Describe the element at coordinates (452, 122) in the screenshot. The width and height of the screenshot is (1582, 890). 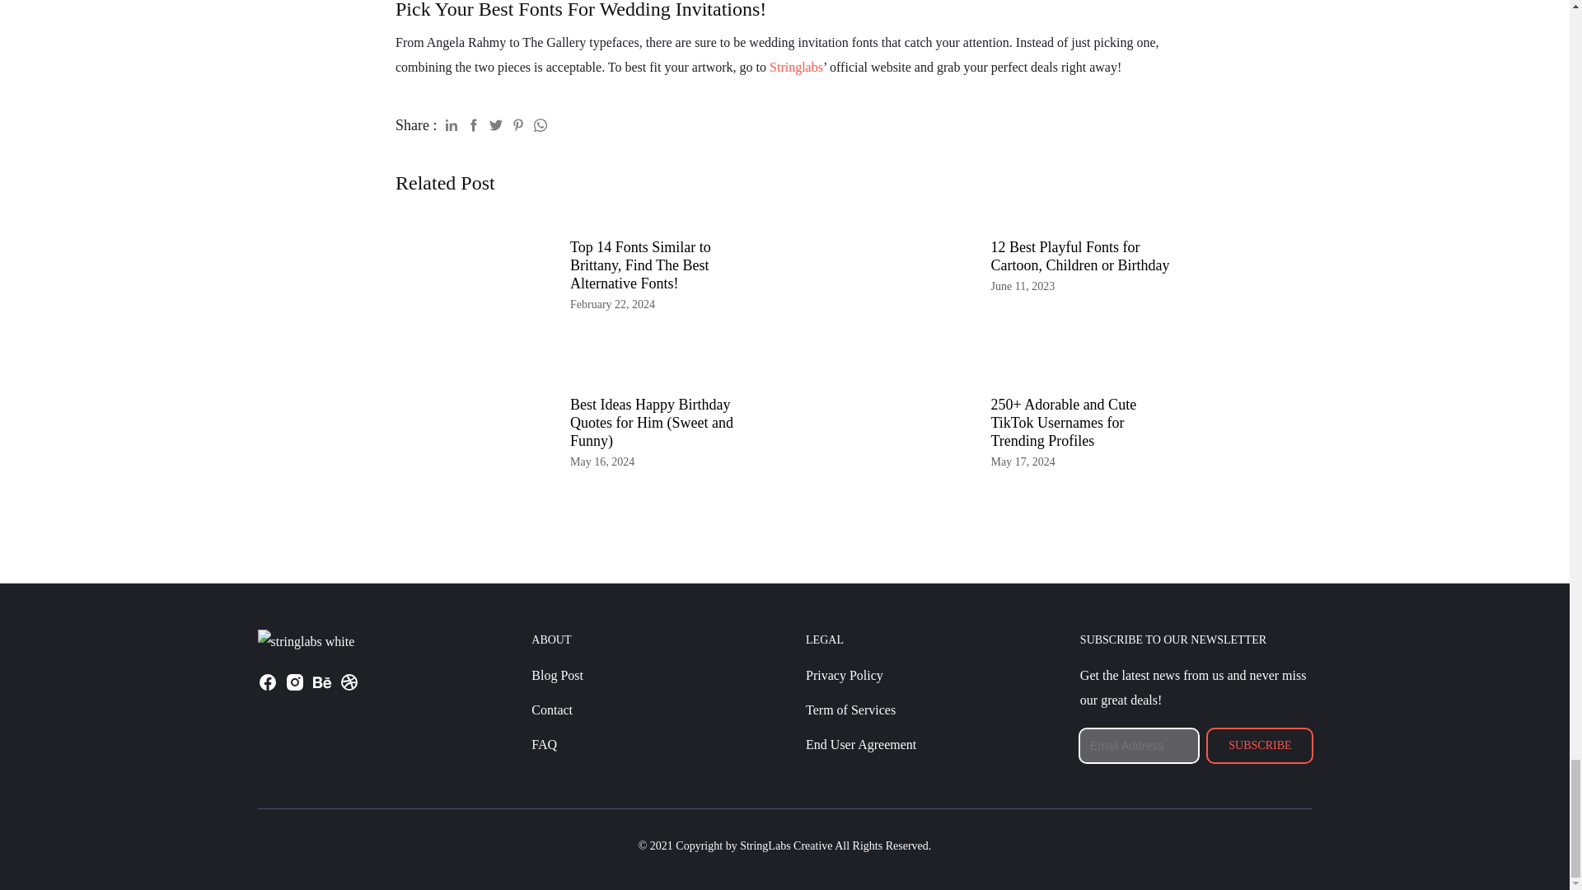
I see `Share to Linkedin` at that location.